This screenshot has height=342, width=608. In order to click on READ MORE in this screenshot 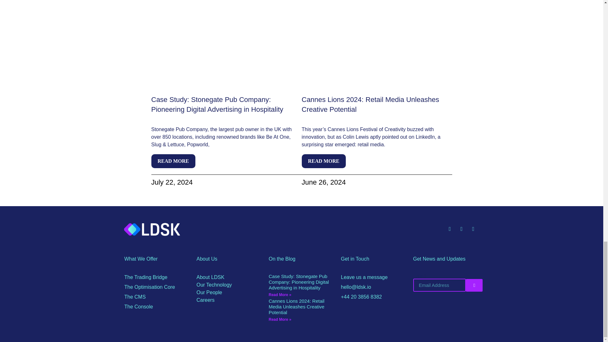, I will do `click(323, 161)`.